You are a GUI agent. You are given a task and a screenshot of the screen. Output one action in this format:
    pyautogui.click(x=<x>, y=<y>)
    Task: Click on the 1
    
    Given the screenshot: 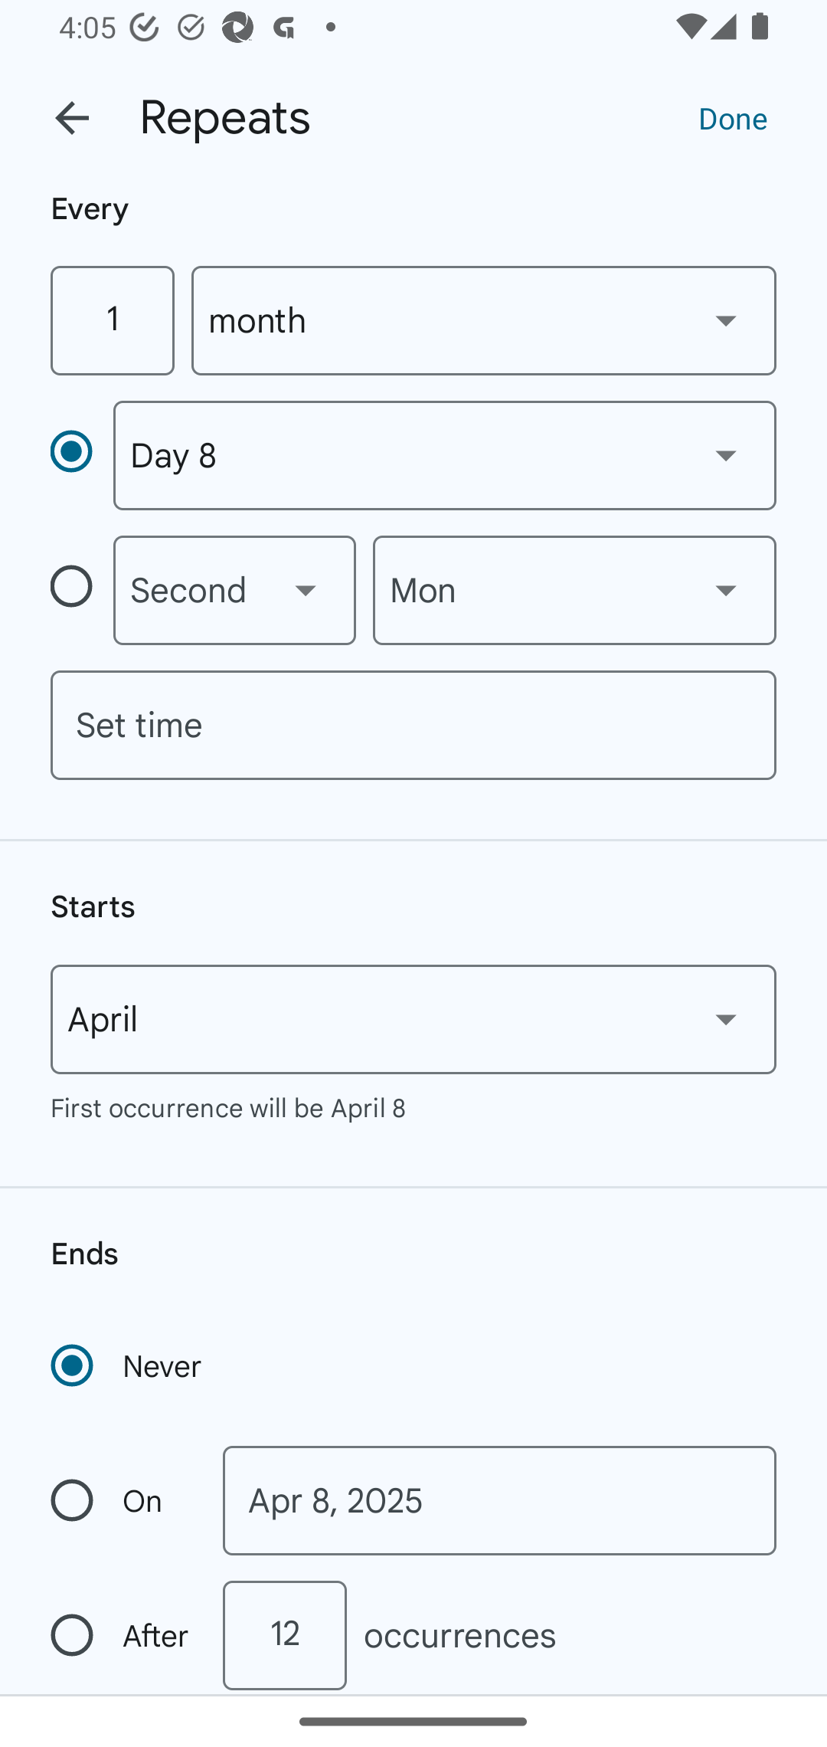 What is the action you would take?
    pyautogui.click(x=112, y=320)
    